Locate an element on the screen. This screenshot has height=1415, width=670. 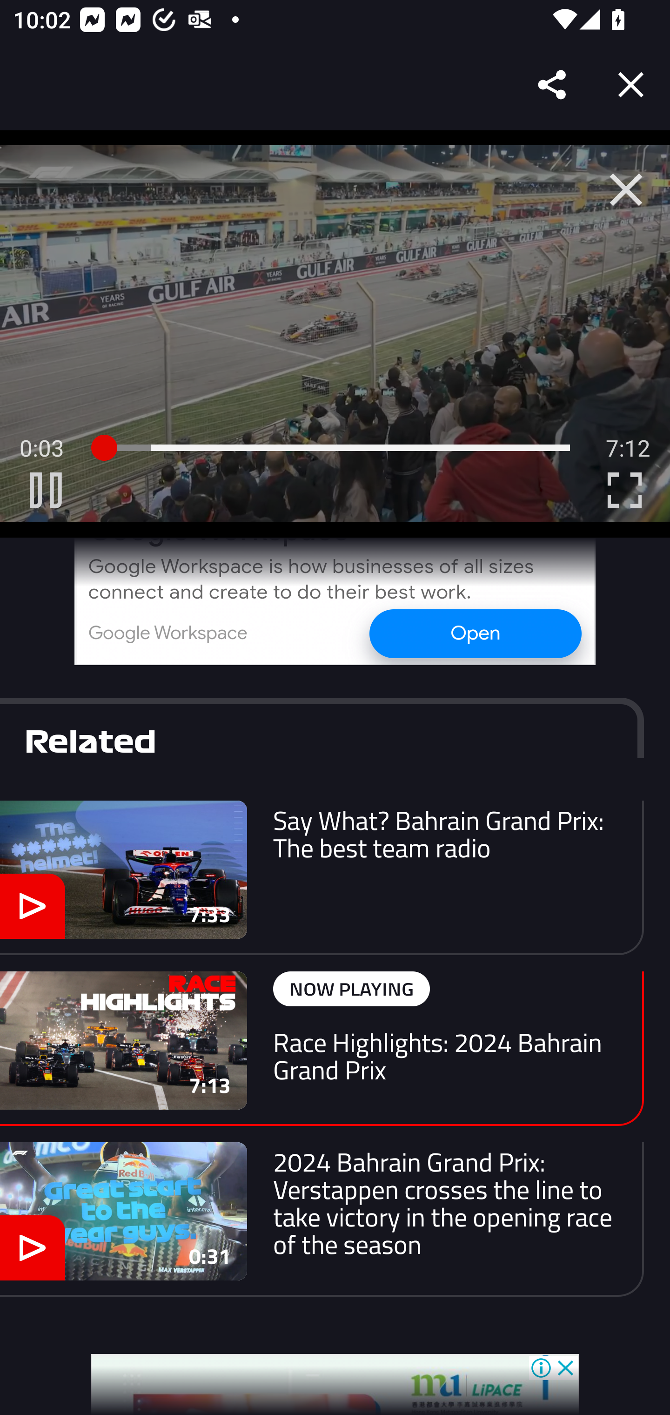
 Close is located at coordinates (626, 190).